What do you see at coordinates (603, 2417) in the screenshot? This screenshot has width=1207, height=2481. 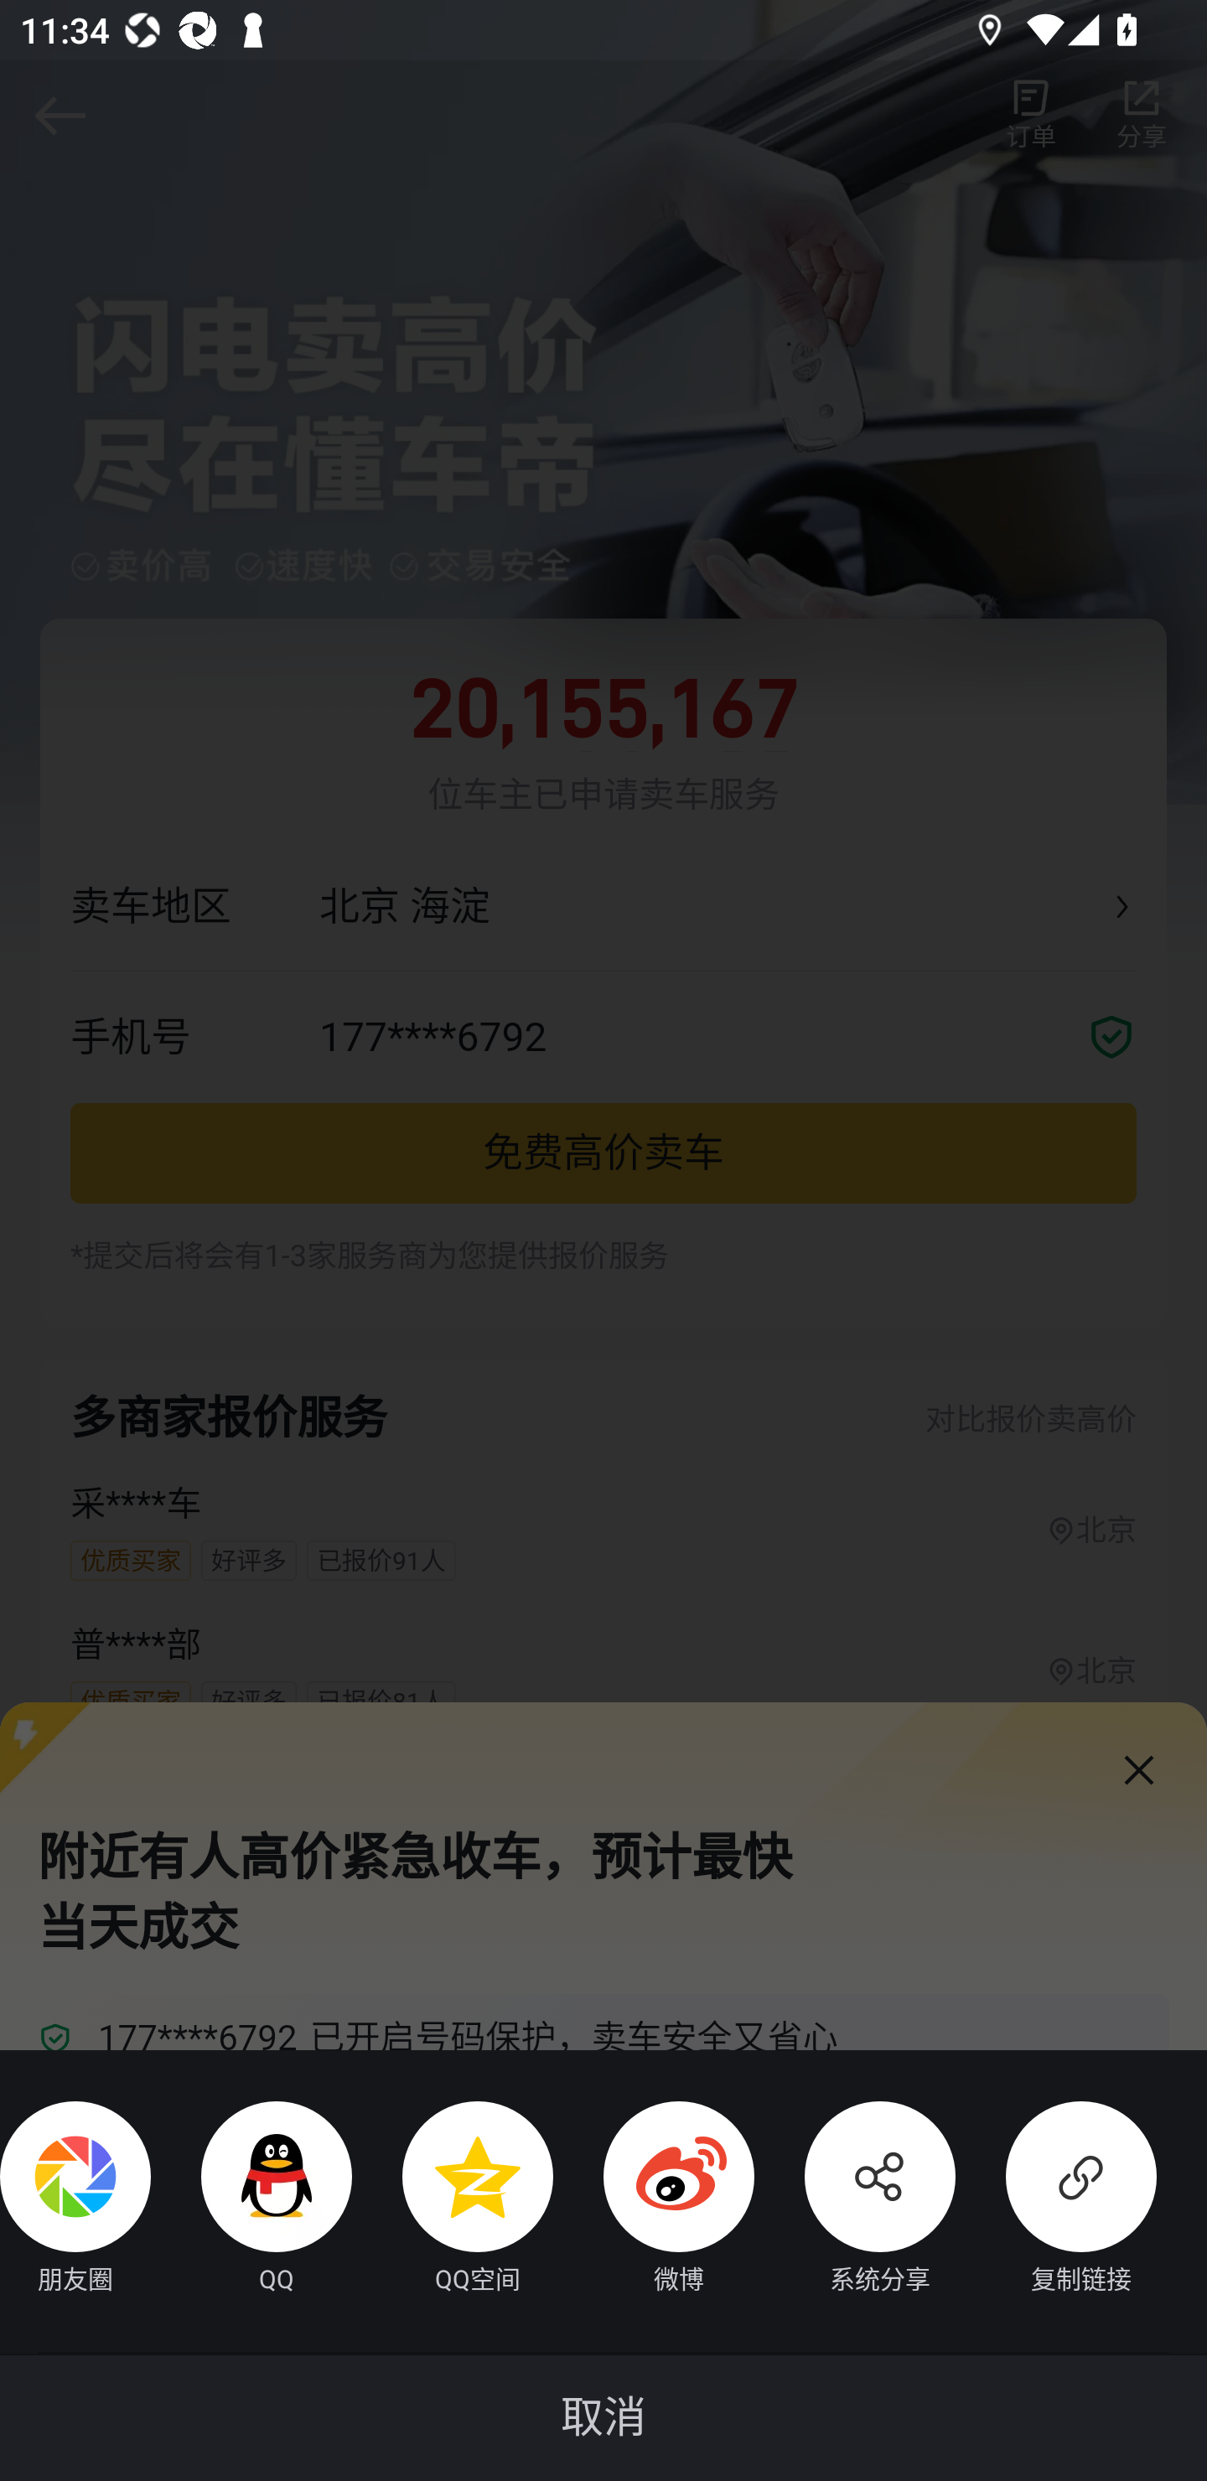 I see `取消` at bounding box center [603, 2417].